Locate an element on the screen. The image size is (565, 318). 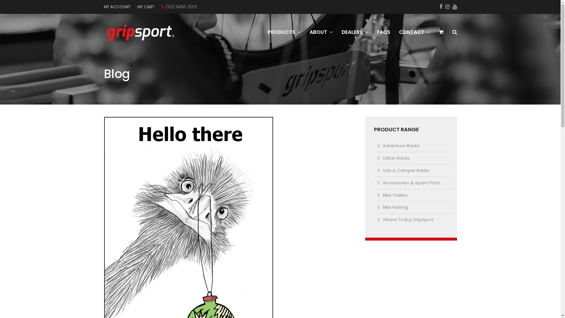
Bike Trailers is located at coordinates (412, 195).